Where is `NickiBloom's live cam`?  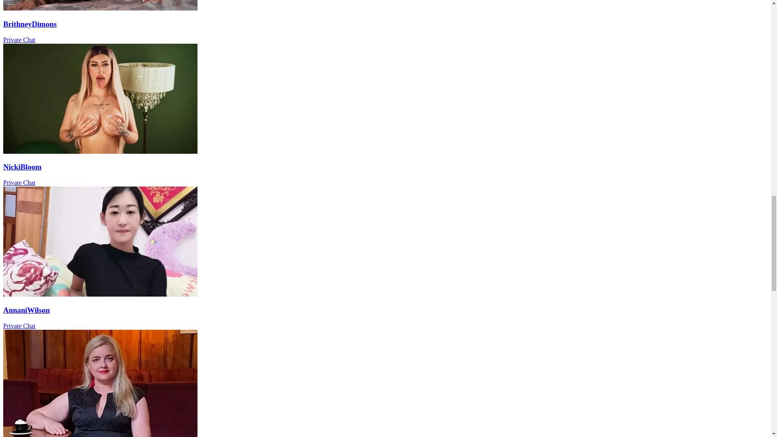
NickiBloom's live cam is located at coordinates (100, 151).